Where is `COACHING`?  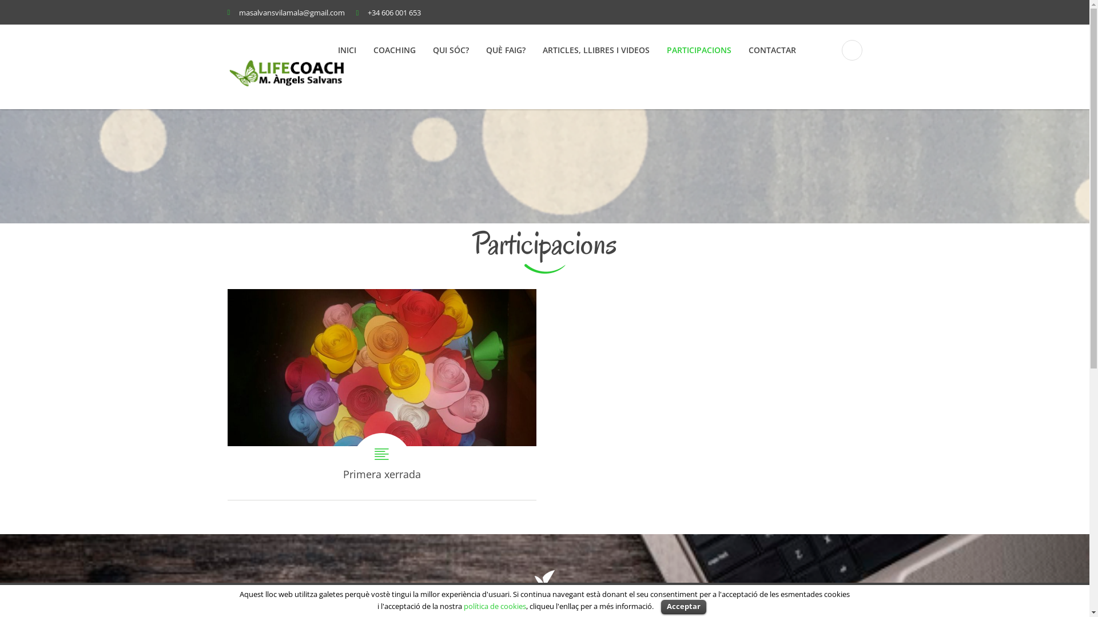
COACHING is located at coordinates (394, 50).